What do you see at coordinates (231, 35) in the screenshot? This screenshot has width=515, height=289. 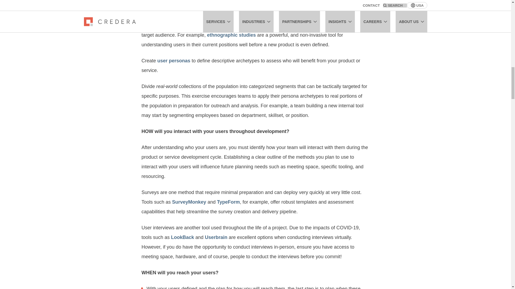 I see `ethnographic studies` at bounding box center [231, 35].